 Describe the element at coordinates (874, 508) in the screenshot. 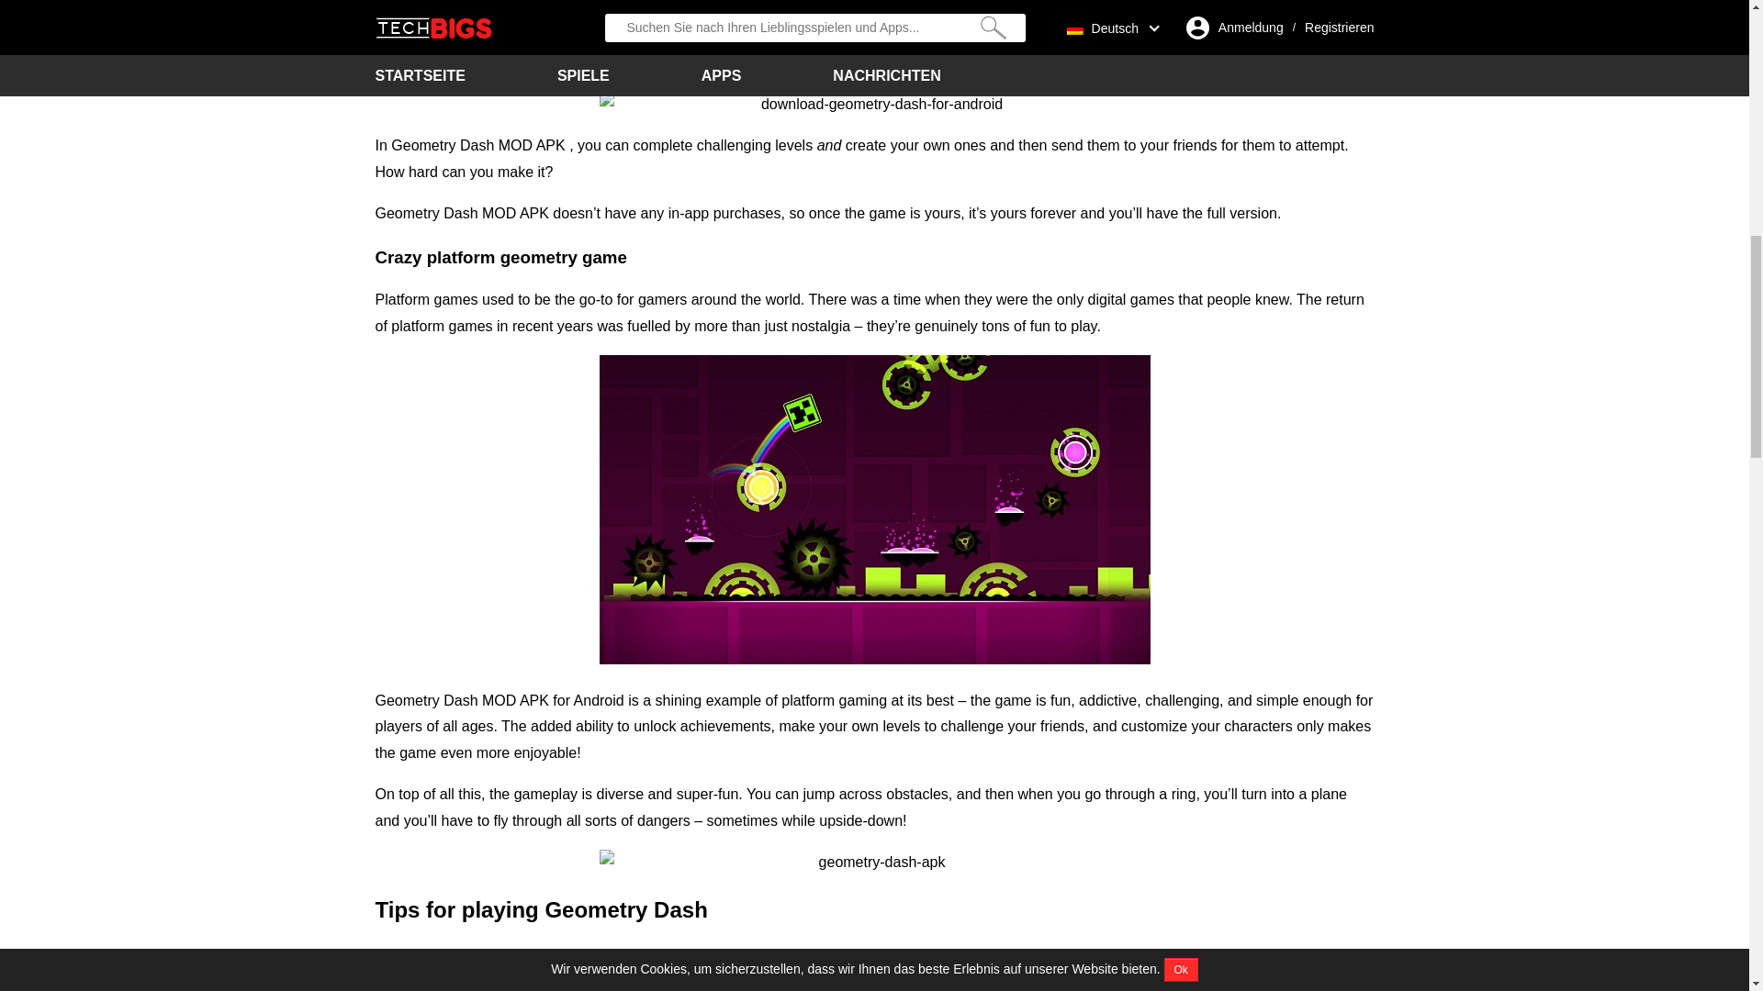

I see `geometry-dash-mod-apk` at that location.